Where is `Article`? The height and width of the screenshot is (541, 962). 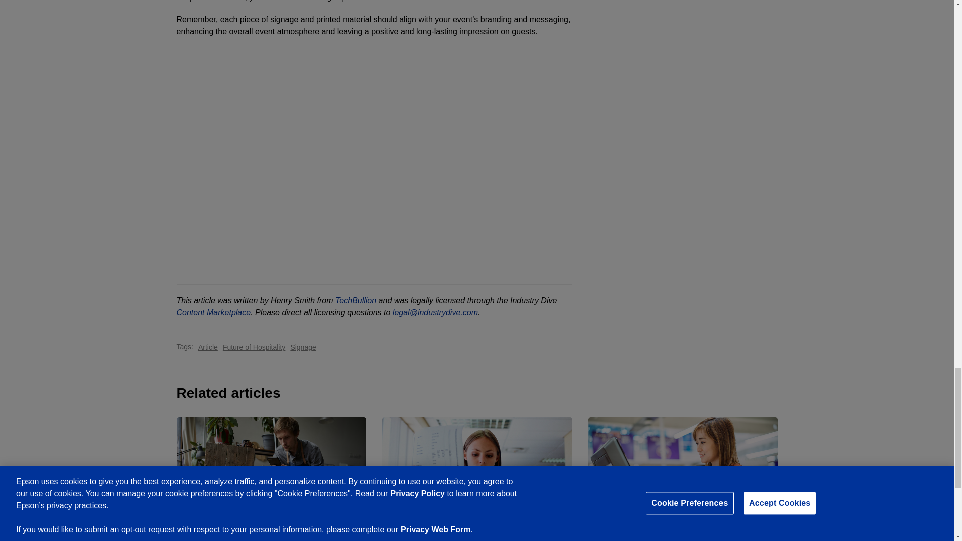
Article is located at coordinates (208, 347).